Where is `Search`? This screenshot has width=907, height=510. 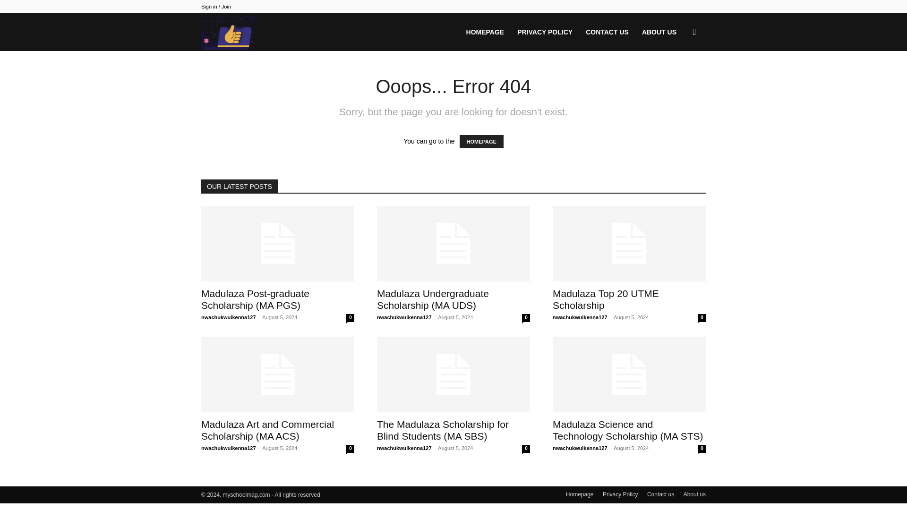 Search is located at coordinates (679, 77).